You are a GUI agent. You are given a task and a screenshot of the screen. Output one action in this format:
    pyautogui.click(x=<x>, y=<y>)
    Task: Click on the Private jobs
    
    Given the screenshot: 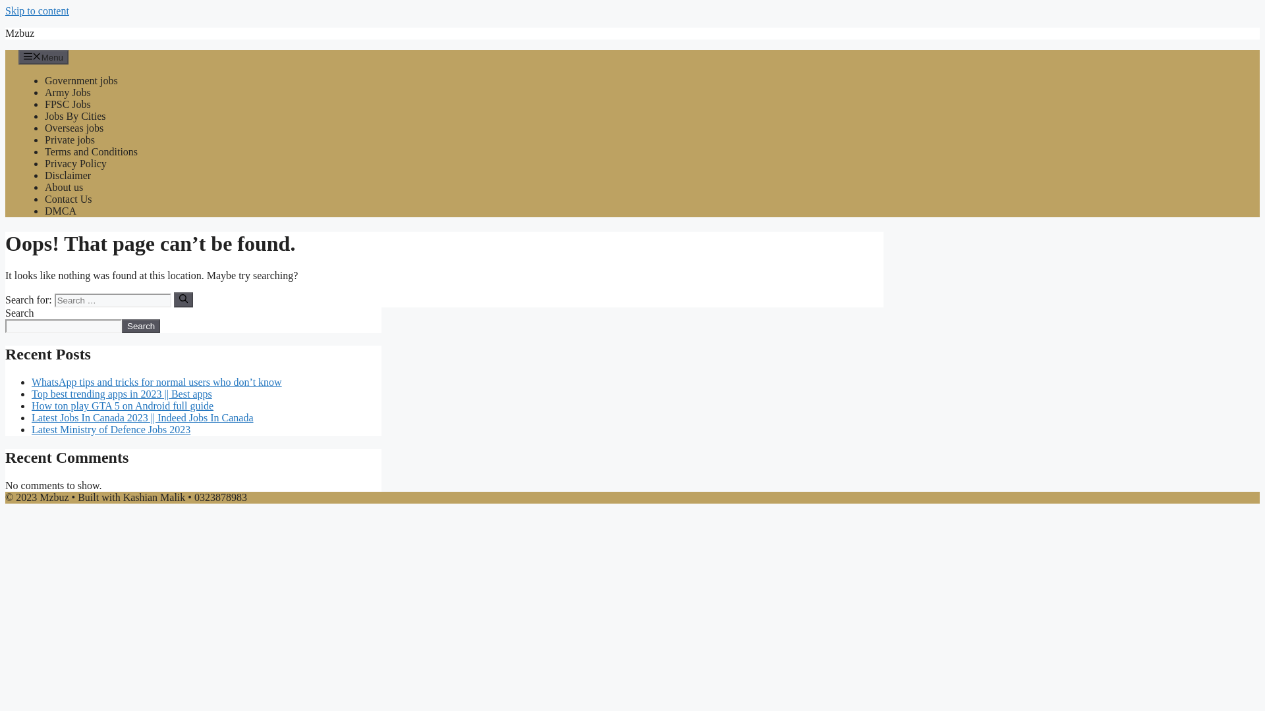 What is the action you would take?
    pyautogui.click(x=70, y=140)
    